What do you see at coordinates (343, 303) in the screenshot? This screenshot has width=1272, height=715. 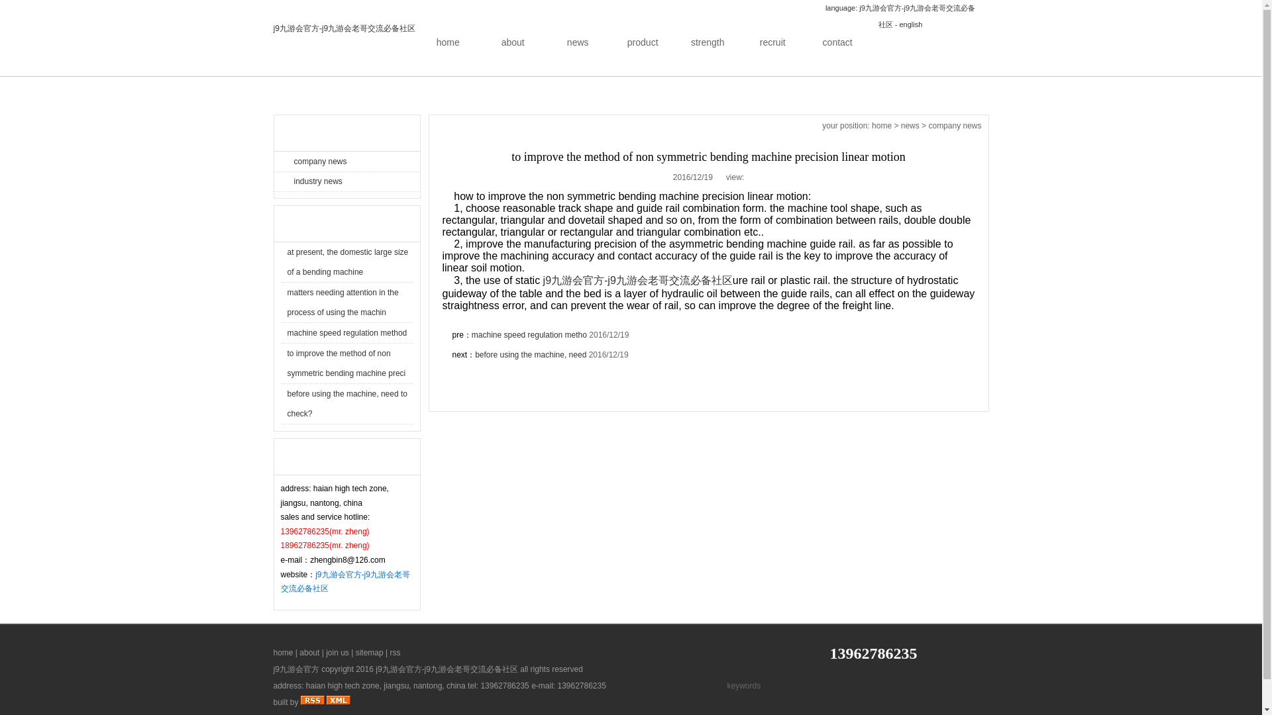 I see `matters needing attention in the process of using the machin` at bounding box center [343, 303].